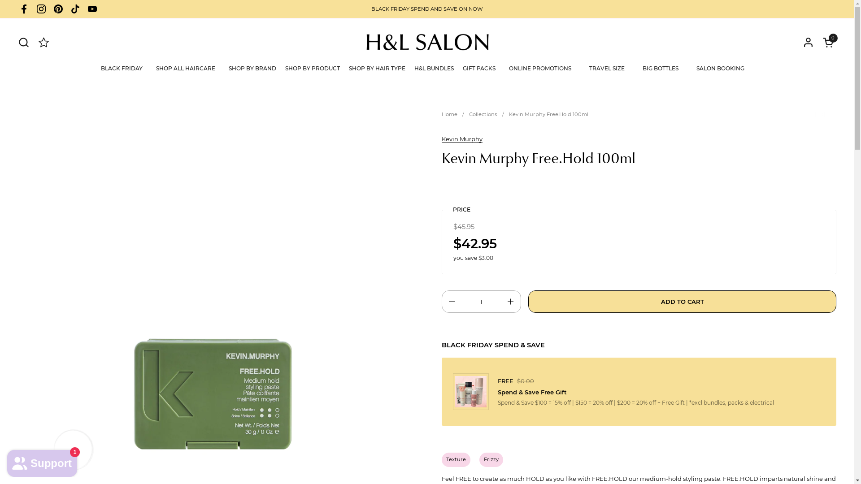 The width and height of the screenshot is (861, 484). What do you see at coordinates (661, 69) in the screenshot?
I see `BIG BOTTLES` at bounding box center [661, 69].